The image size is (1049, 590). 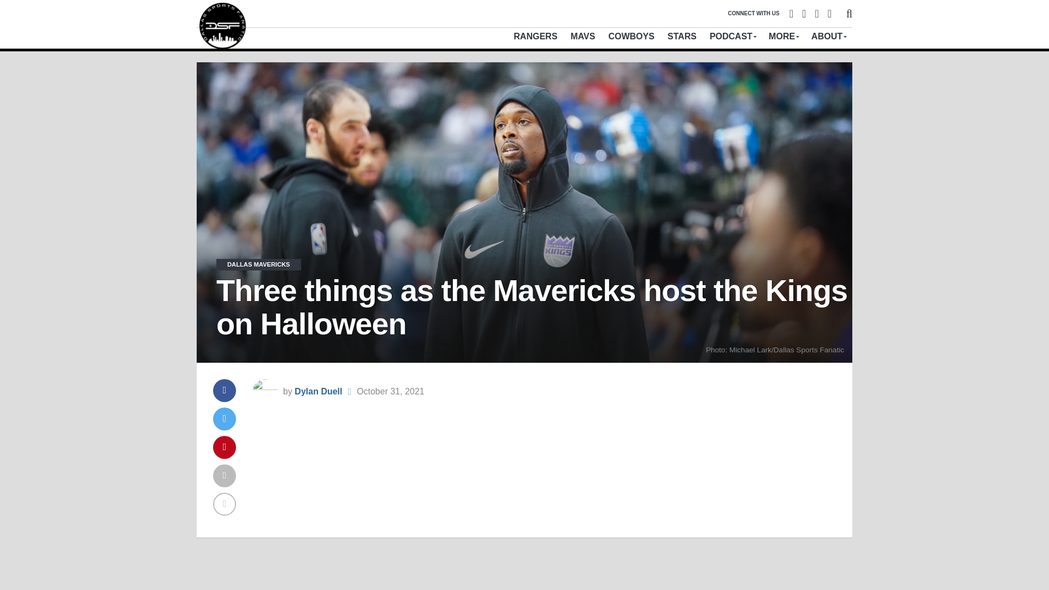 What do you see at coordinates (314, 391) in the screenshot?
I see `Posts by Dylan Duell` at bounding box center [314, 391].